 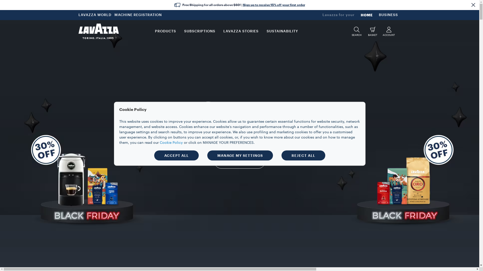 What do you see at coordinates (303, 155) in the screenshot?
I see `REJECT ALL` at bounding box center [303, 155].